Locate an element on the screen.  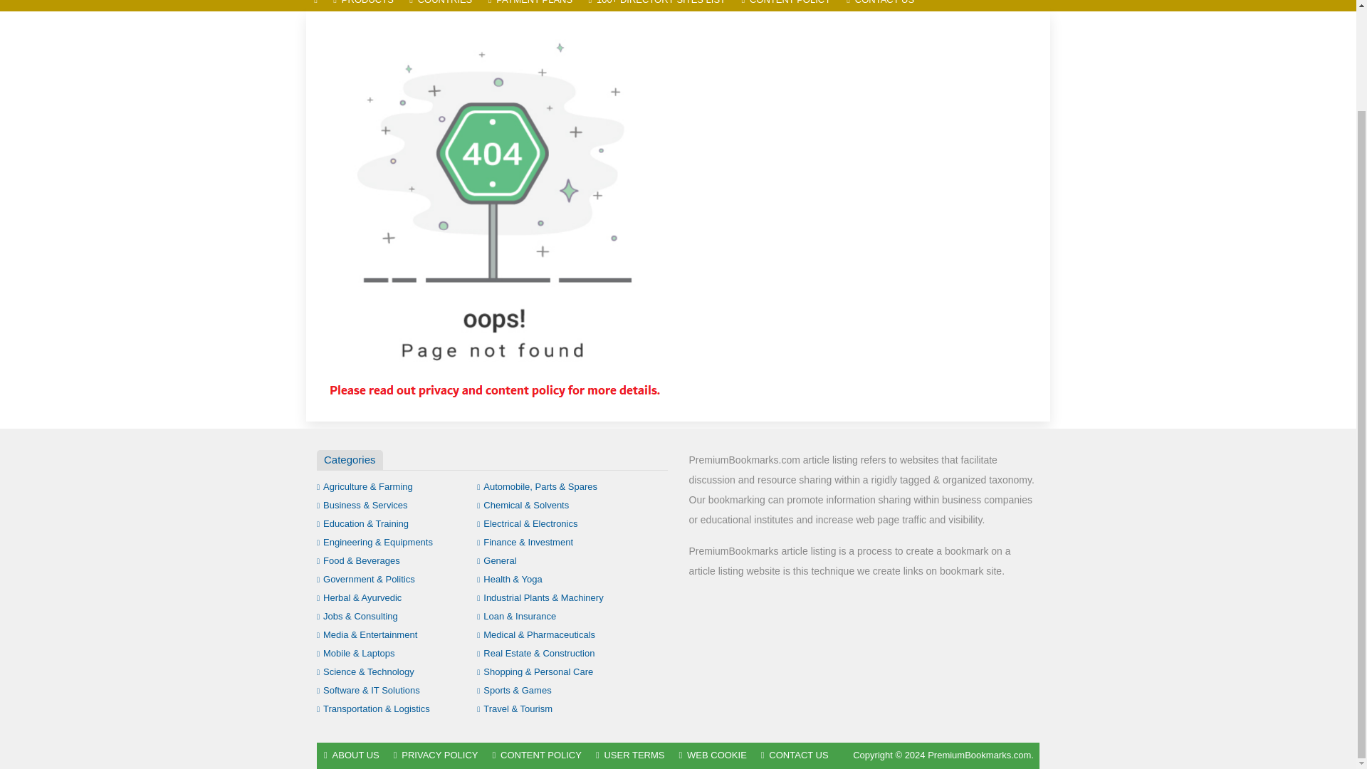
PAYMENT PLANS is located at coordinates (530, 6).